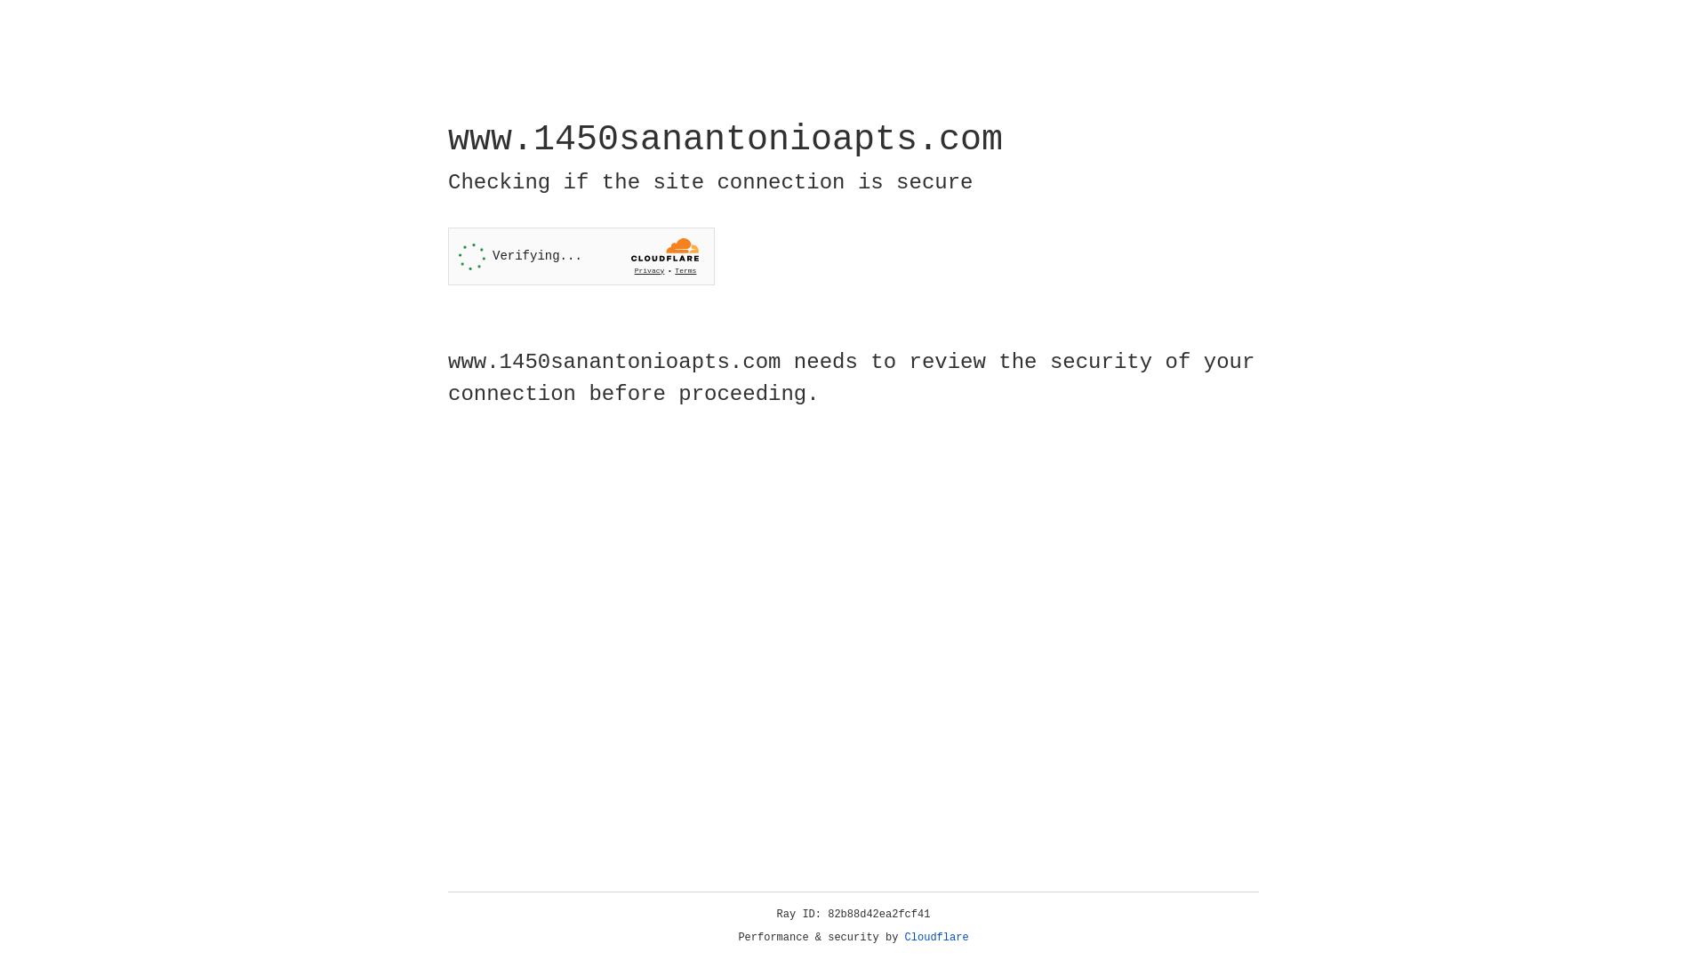  Describe the element at coordinates (581, 256) in the screenshot. I see `Widget containing a Cloudflare security challenge` at that location.